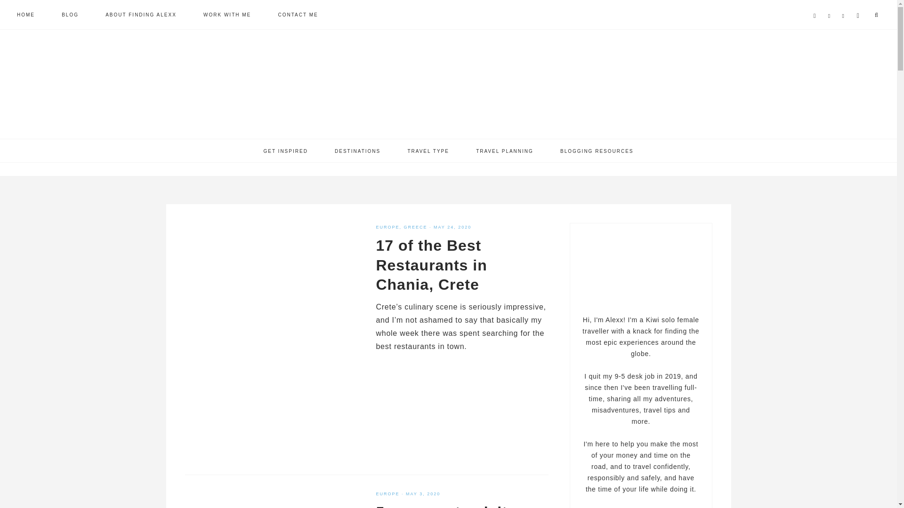 This screenshot has height=508, width=904. Describe the element at coordinates (596, 151) in the screenshot. I see `BLOGGING RESOURCES` at that location.